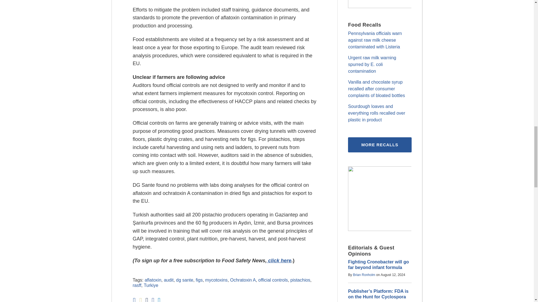 This screenshot has width=538, height=302. I want to click on Ochratoxin A, so click(243, 280).